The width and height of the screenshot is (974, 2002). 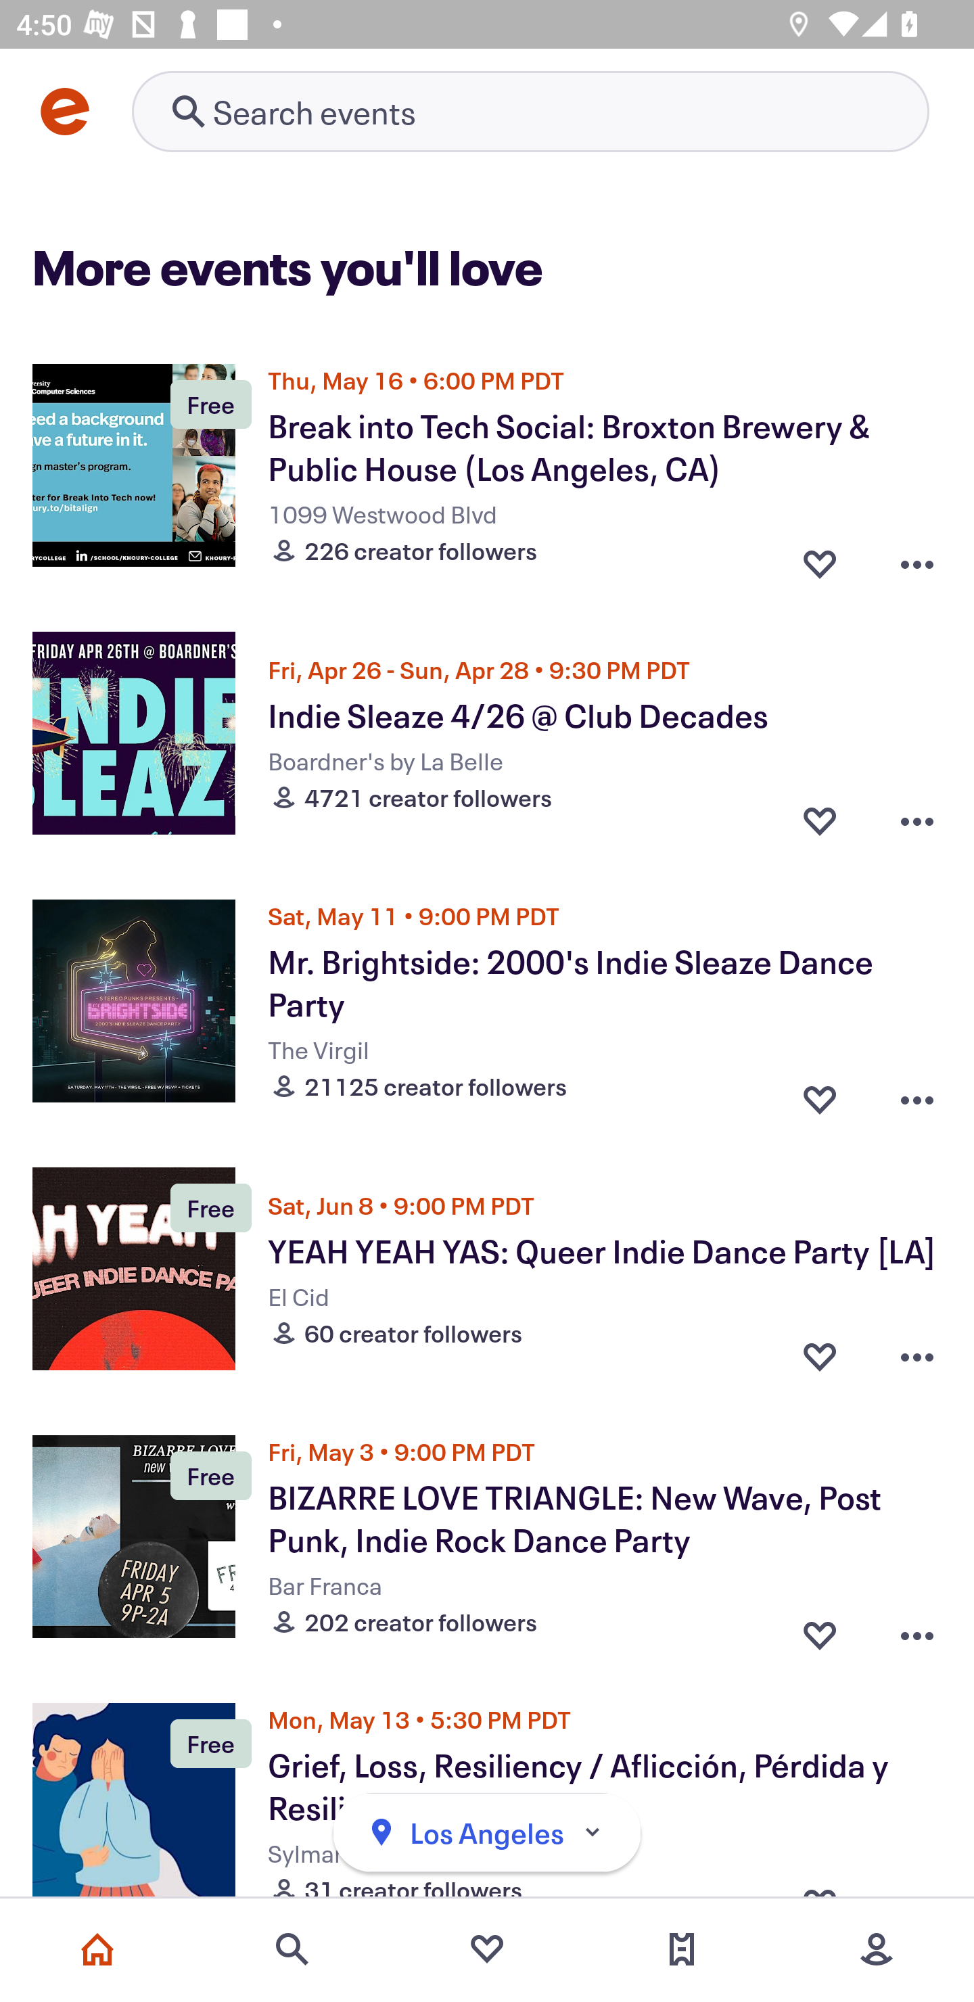 What do you see at coordinates (820, 1629) in the screenshot?
I see `Favorite button` at bounding box center [820, 1629].